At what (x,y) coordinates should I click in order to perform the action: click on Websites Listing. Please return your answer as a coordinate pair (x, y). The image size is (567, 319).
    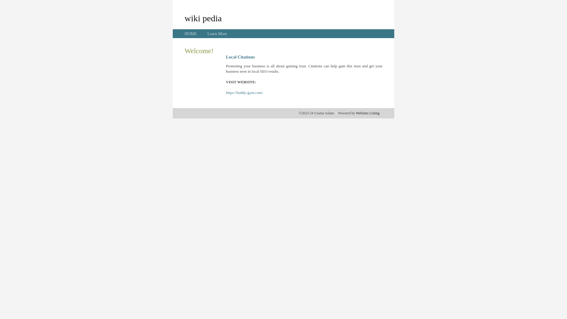
    Looking at the image, I should click on (368, 113).